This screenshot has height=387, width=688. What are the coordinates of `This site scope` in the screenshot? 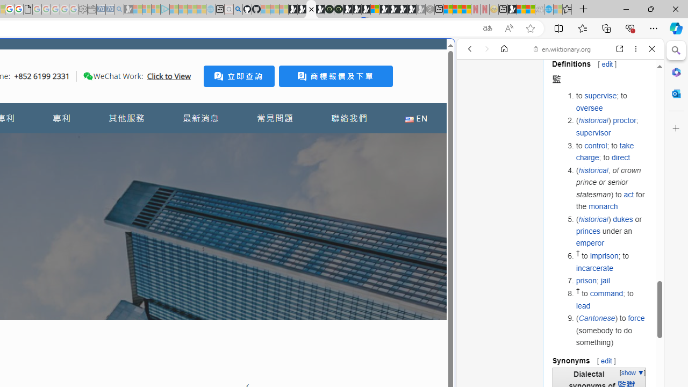 It's located at (503, 97).